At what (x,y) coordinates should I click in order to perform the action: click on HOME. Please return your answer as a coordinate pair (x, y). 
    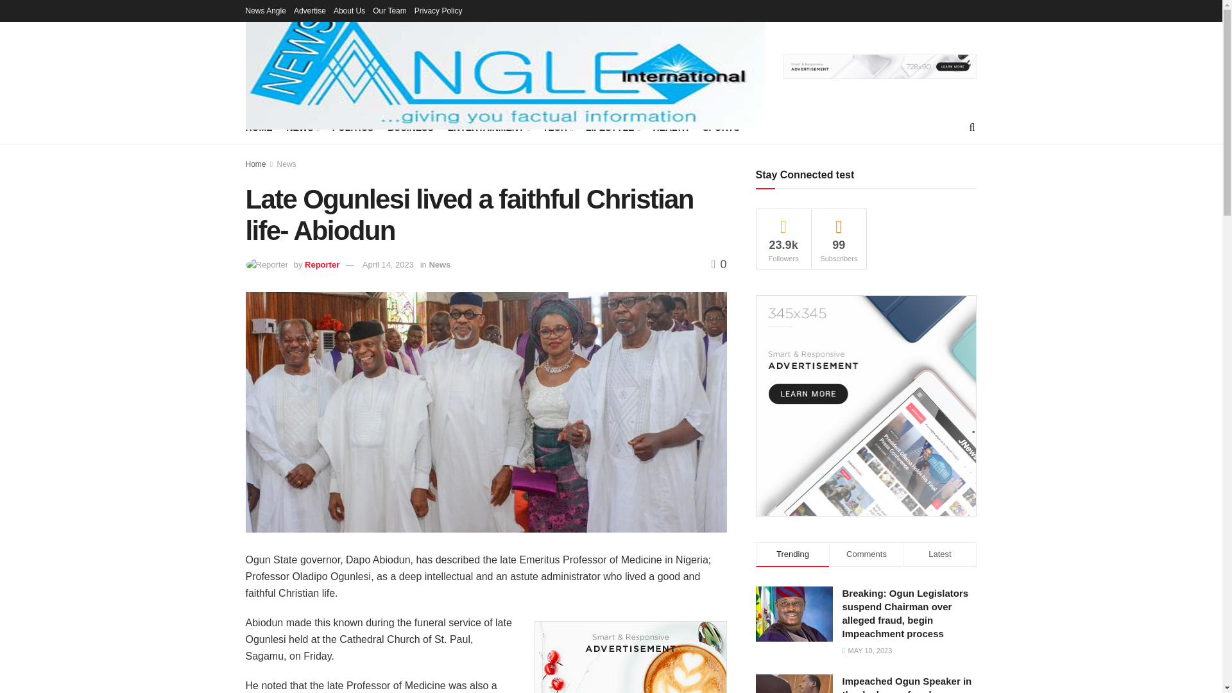
    Looking at the image, I should click on (259, 127).